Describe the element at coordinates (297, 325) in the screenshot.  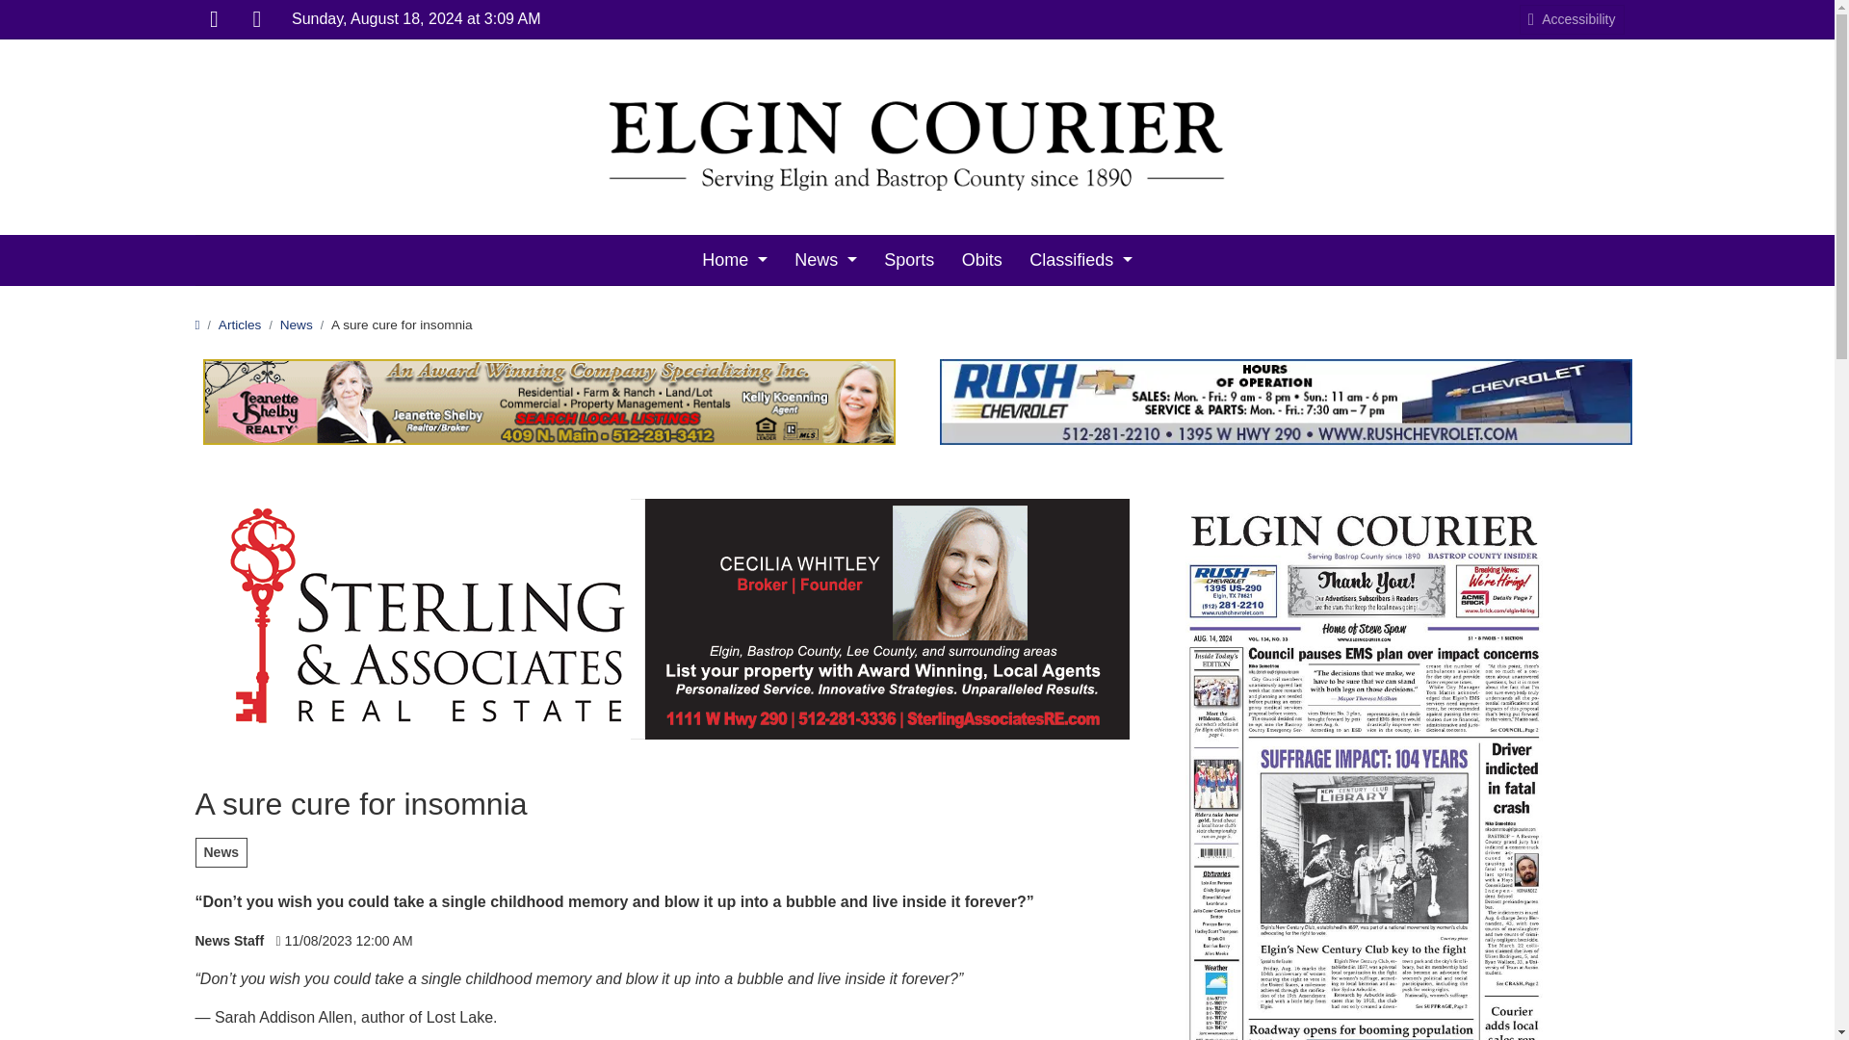
I see `News` at that location.